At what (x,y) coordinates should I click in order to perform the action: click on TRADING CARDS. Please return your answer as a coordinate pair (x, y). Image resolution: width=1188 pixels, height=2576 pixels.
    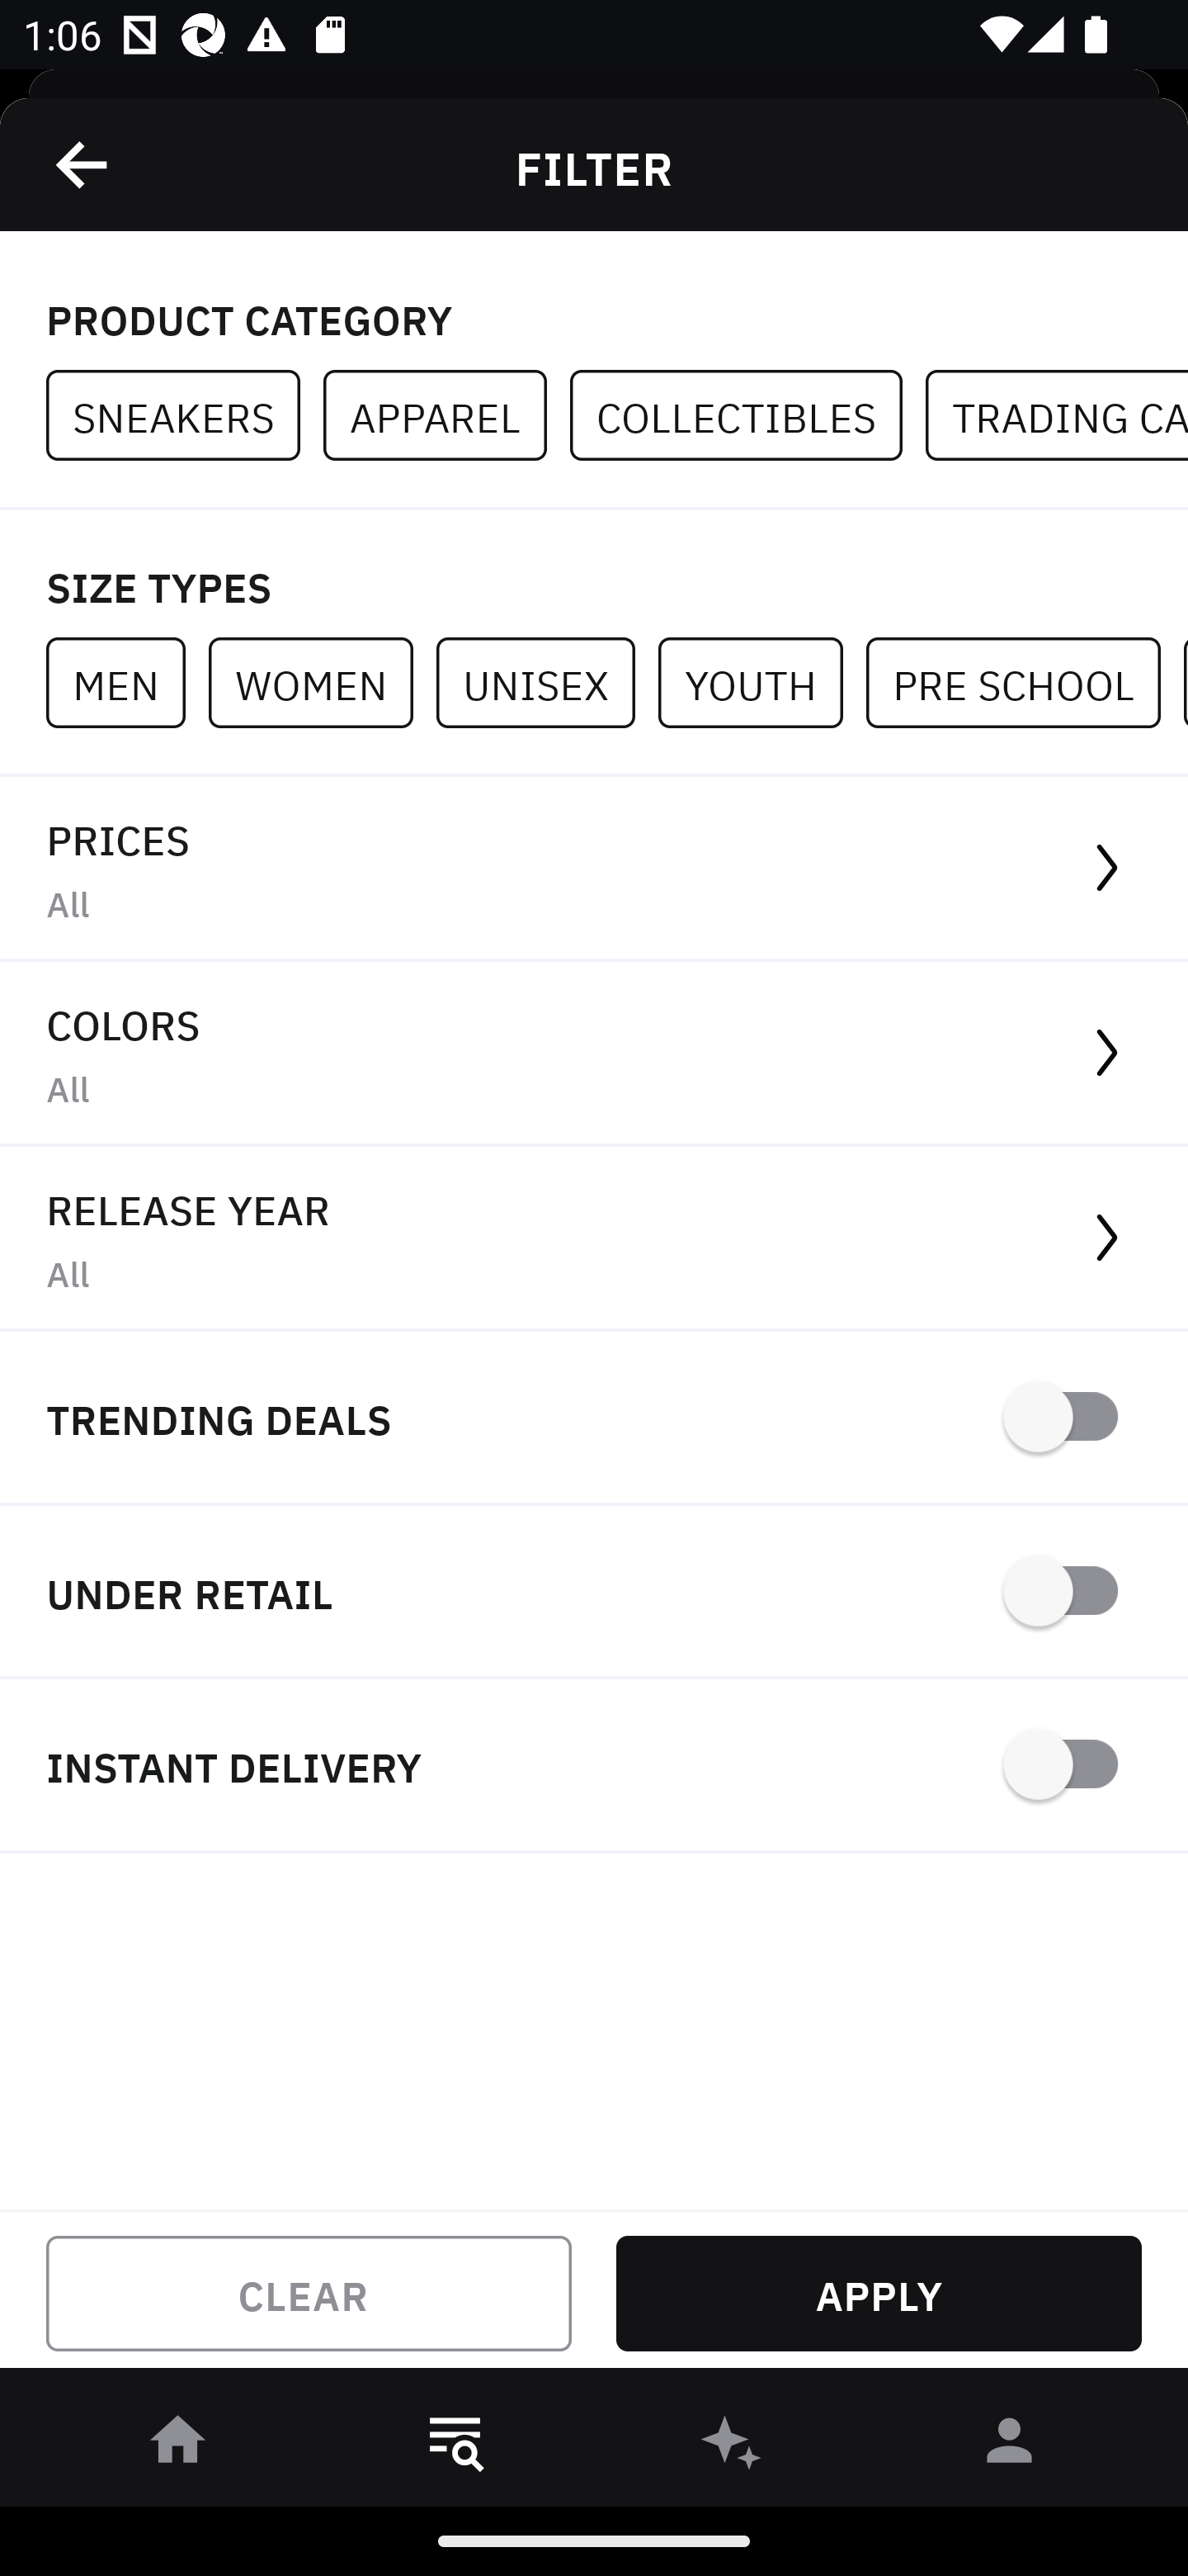
    Looking at the image, I should click on (1056, 416).